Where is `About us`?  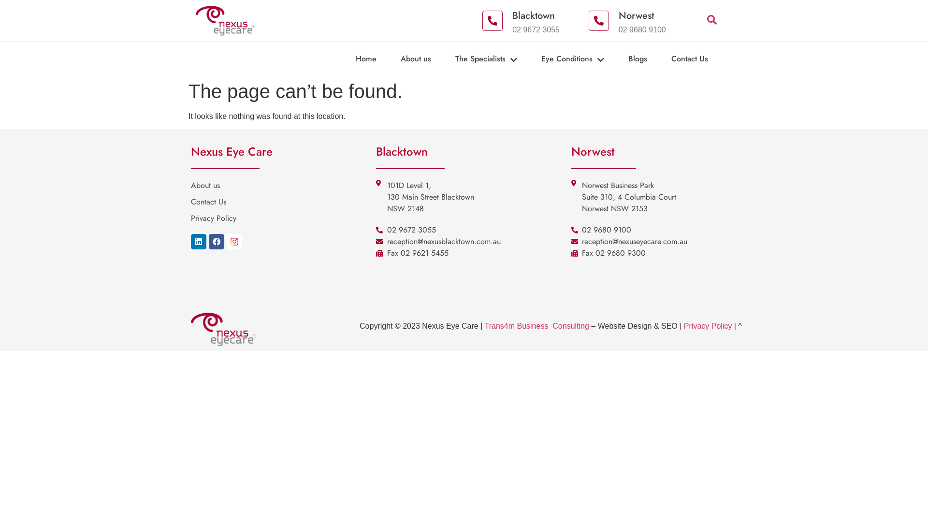 About us is located at coordinates (281, 186).